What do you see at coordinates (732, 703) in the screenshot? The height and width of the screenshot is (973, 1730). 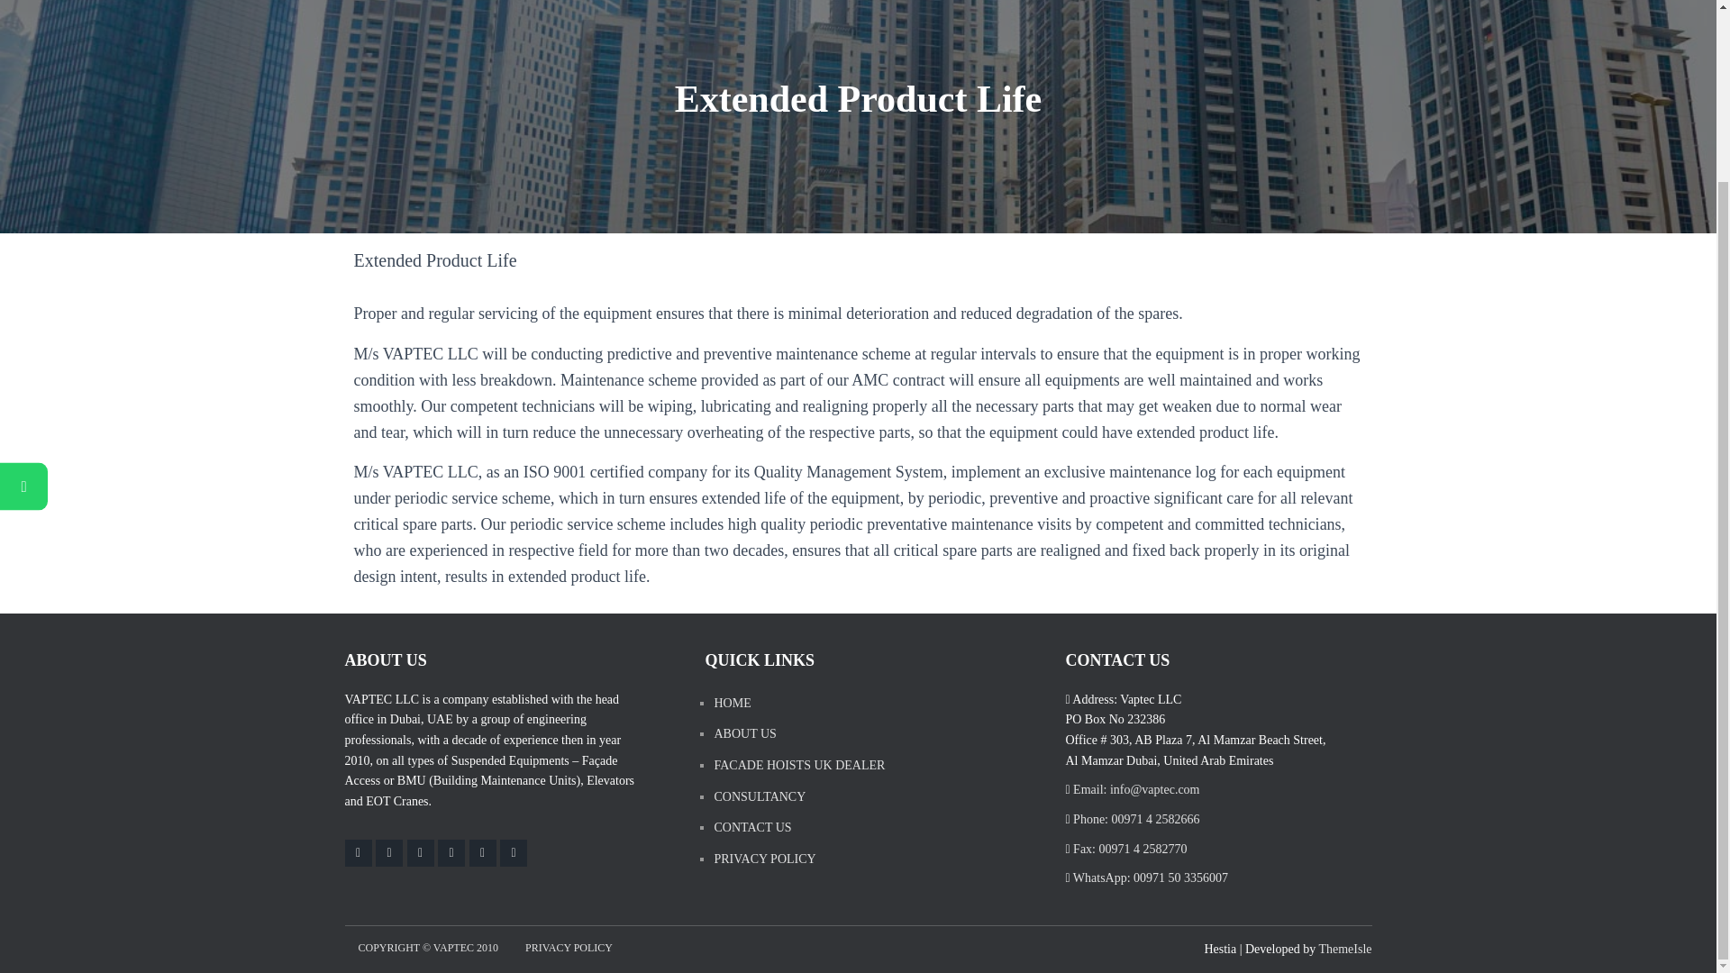 I see `HOME` at bounding box center [732, 703].